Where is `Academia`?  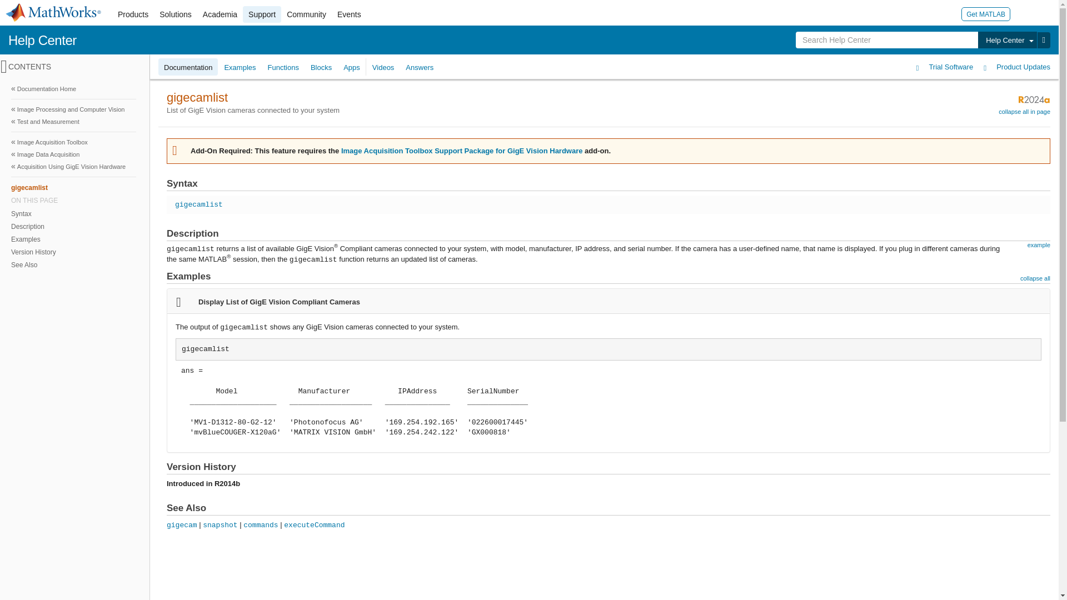 Academia is located at coordinates (220, 14).